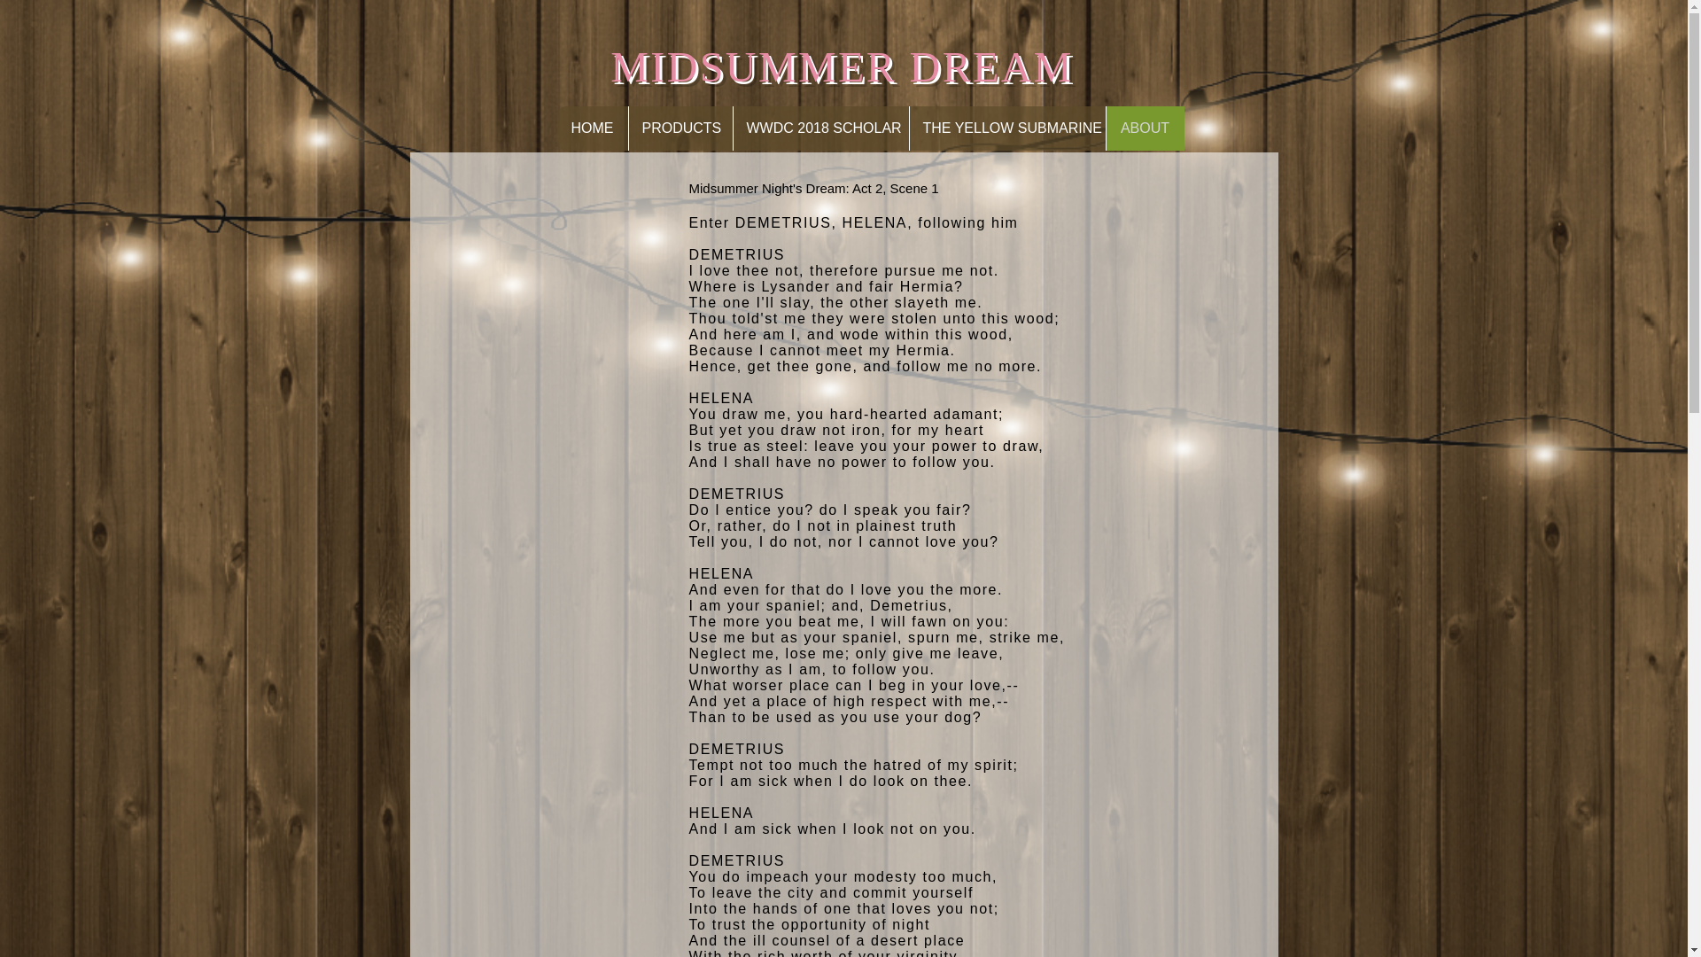  I want to click on THE YELLOW SUBMARINE, so click(1006, 128).